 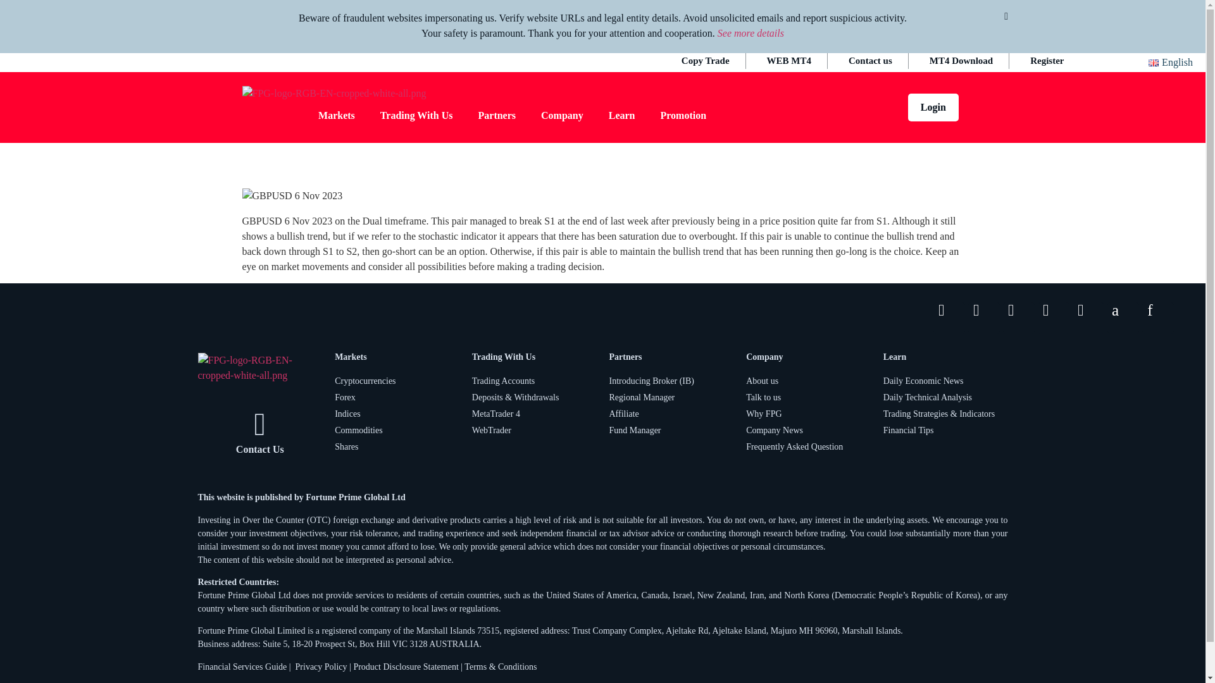 What do you see at coordinates (497, 115) in the screenshot?
I see `Partners` at bounding box center [497, 115].